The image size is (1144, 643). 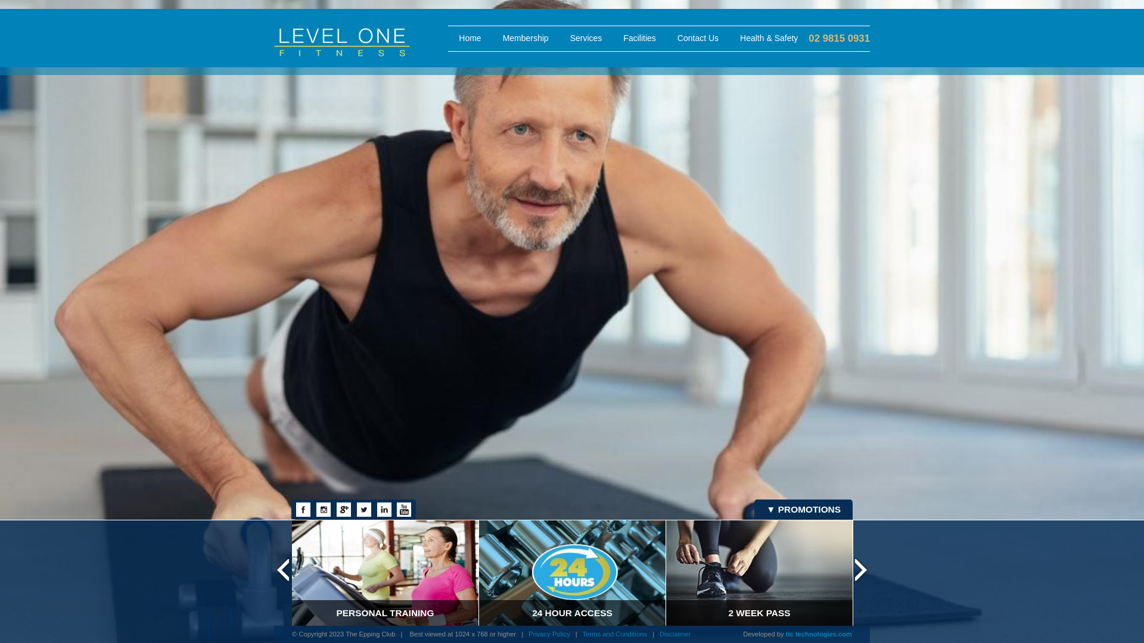 I want to click on Terms and Conditions, so click(x=615, y=634).